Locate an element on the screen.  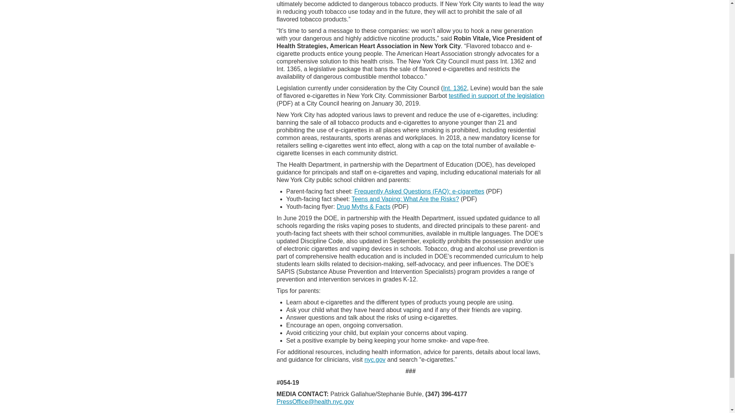
Int. 1362 is located at coordinates (455, 88).